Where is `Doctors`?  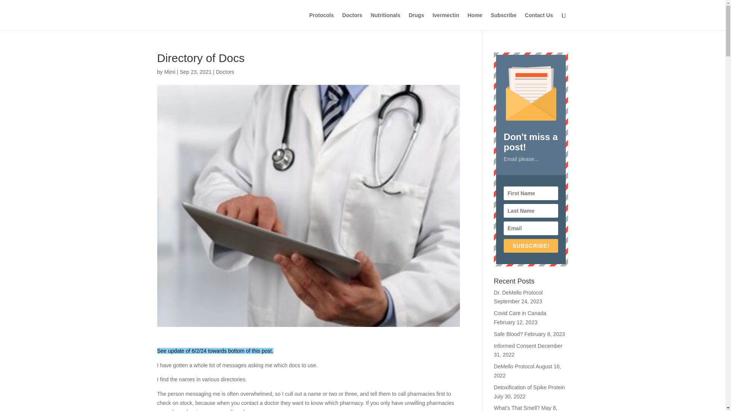 Doctors is located at coordinates (352, 21).